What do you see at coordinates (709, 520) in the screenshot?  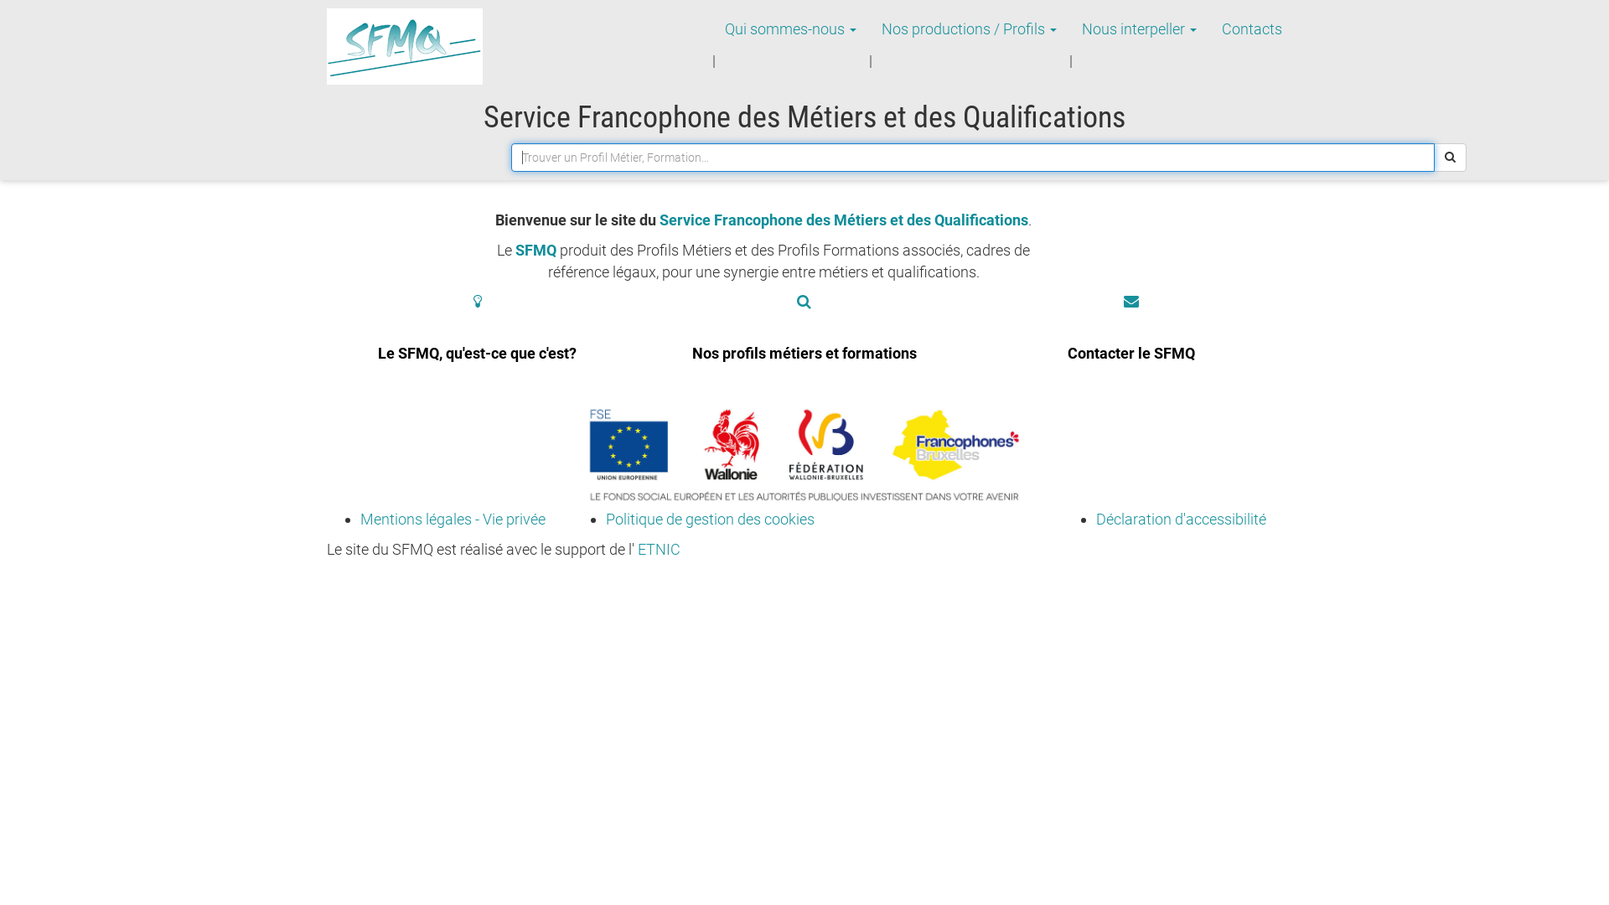 I see `Politique de gestion des cookies` at bounding box center [709, 520].